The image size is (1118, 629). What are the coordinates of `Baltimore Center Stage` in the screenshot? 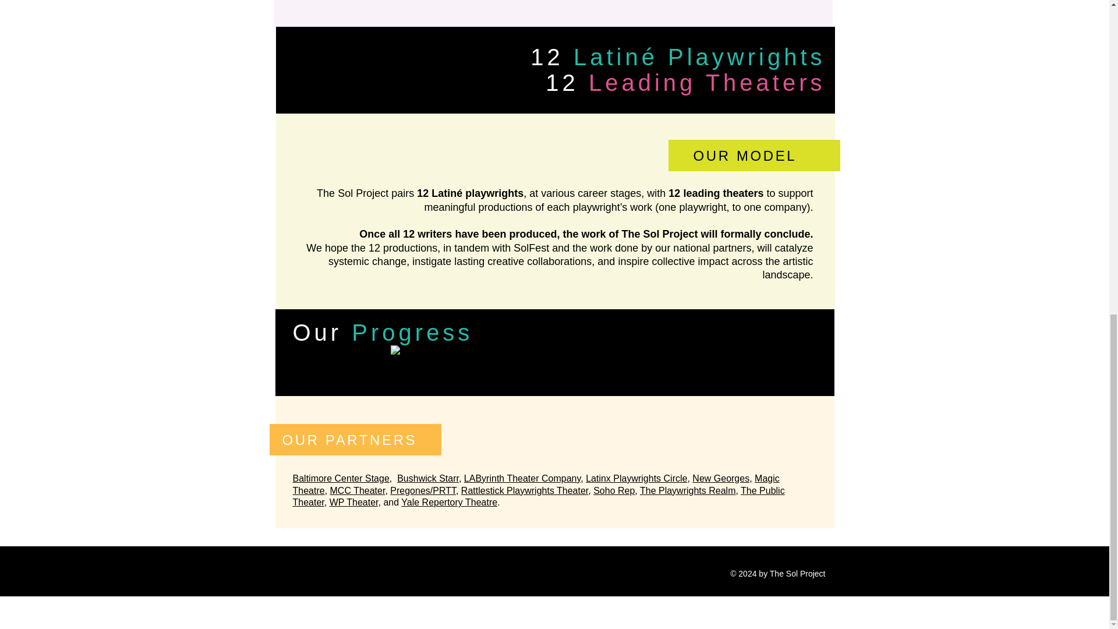 It's located at (340, 479).